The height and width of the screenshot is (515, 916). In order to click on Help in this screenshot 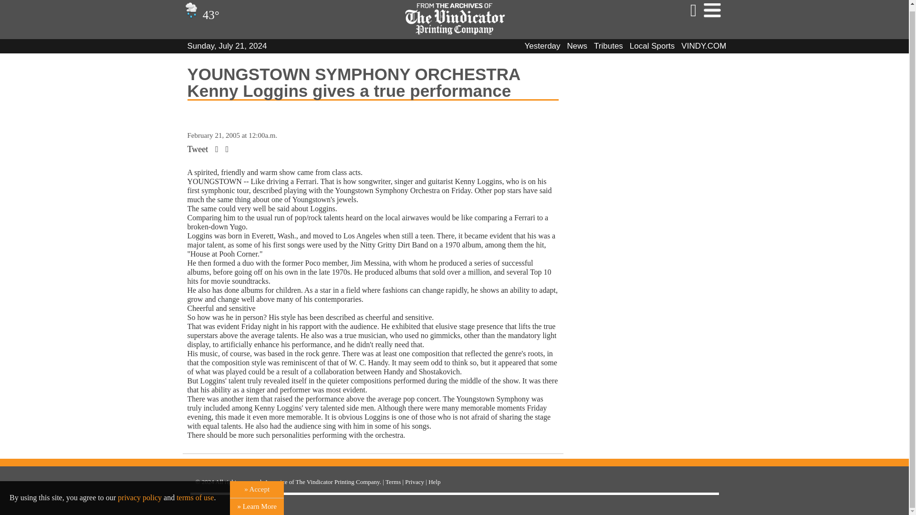, I will do `click(434, 482)`.